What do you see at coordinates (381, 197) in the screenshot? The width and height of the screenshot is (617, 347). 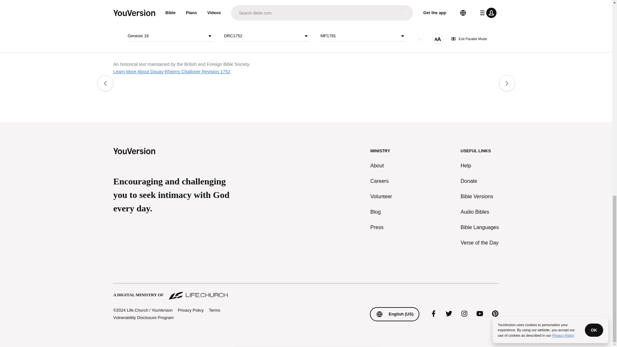 I see `Volunteer` at bounding box center [381, 197].